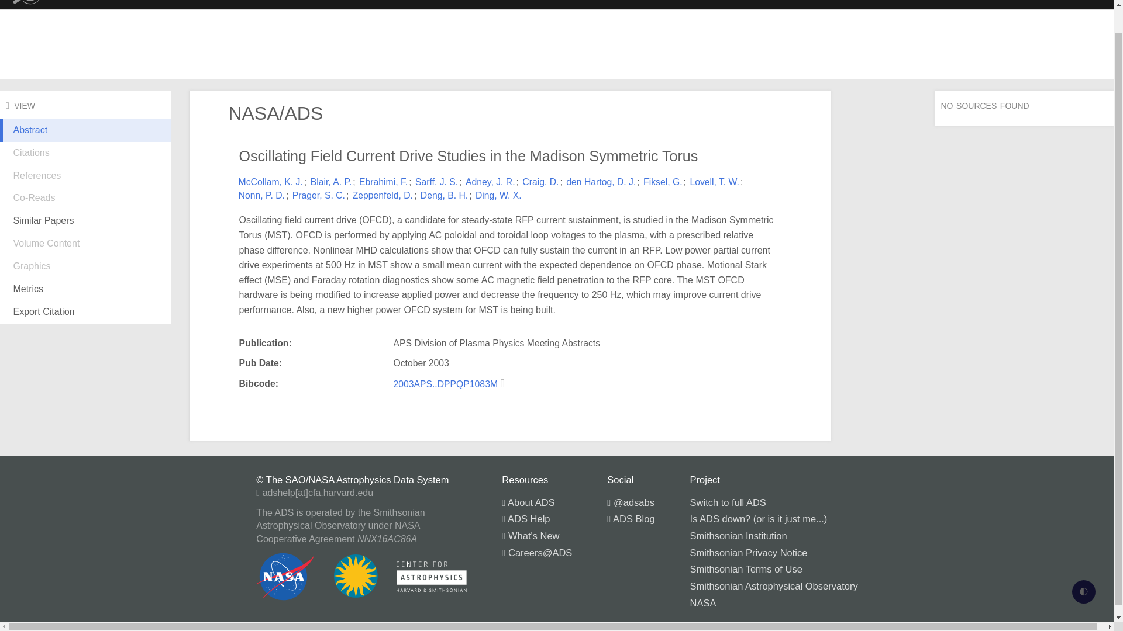  What do you see at coordinates (446, 384) in the screenshot?
I see `2003APS..DPPQP1083M` at bounding box center [446, 384].